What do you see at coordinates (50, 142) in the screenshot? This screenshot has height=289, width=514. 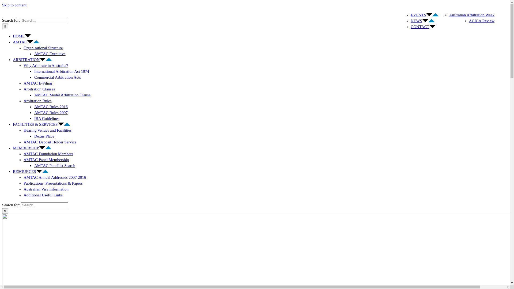 I see `AMTAC Deposit Holder Service` at bounding box center [50, 142].